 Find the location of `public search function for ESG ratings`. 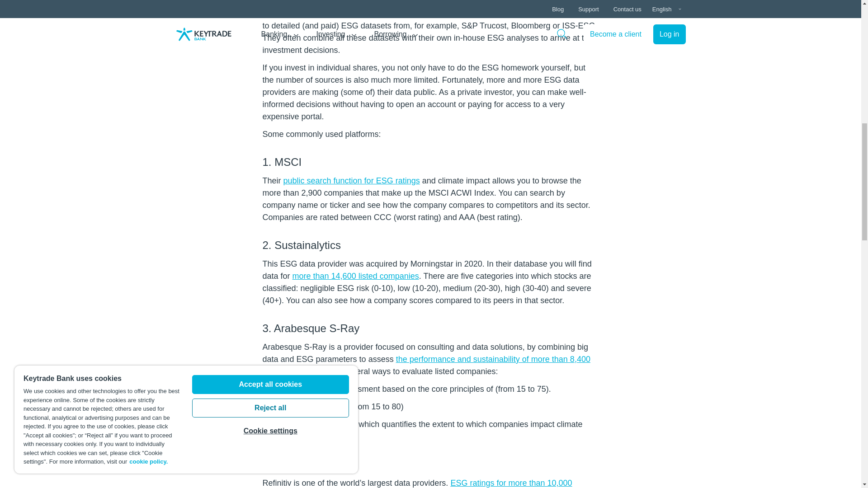

public search function for ESG ratings is located at coordinates (352, 181).